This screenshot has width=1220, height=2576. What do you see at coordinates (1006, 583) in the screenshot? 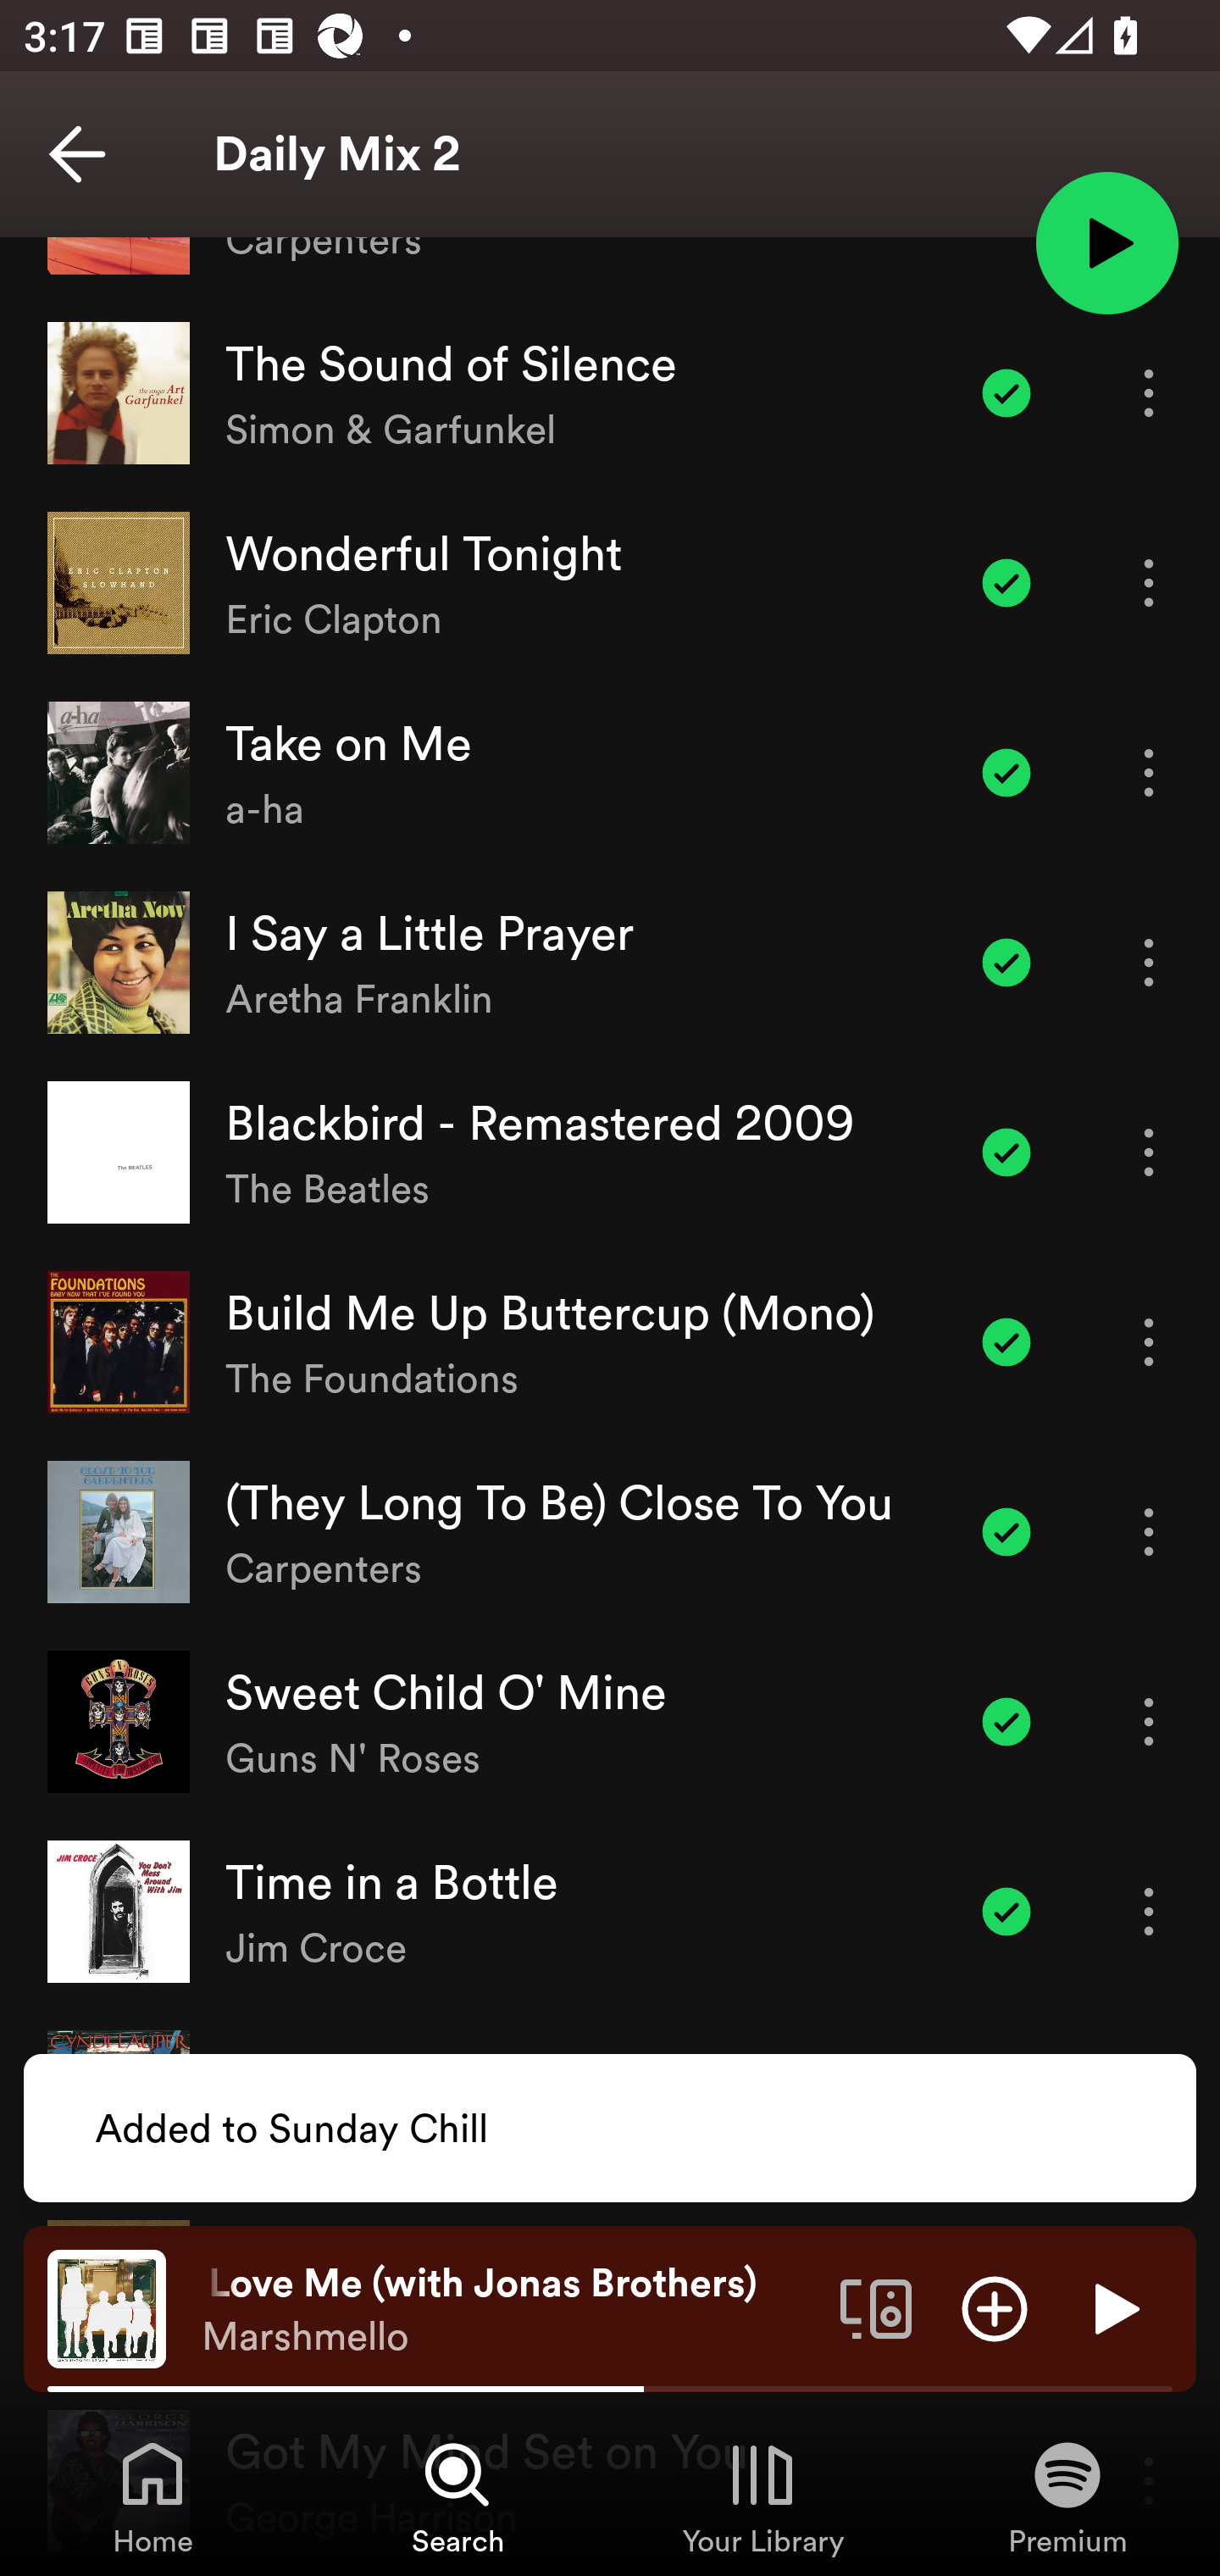
I see `Item added` at bounding box center [1006, 583].